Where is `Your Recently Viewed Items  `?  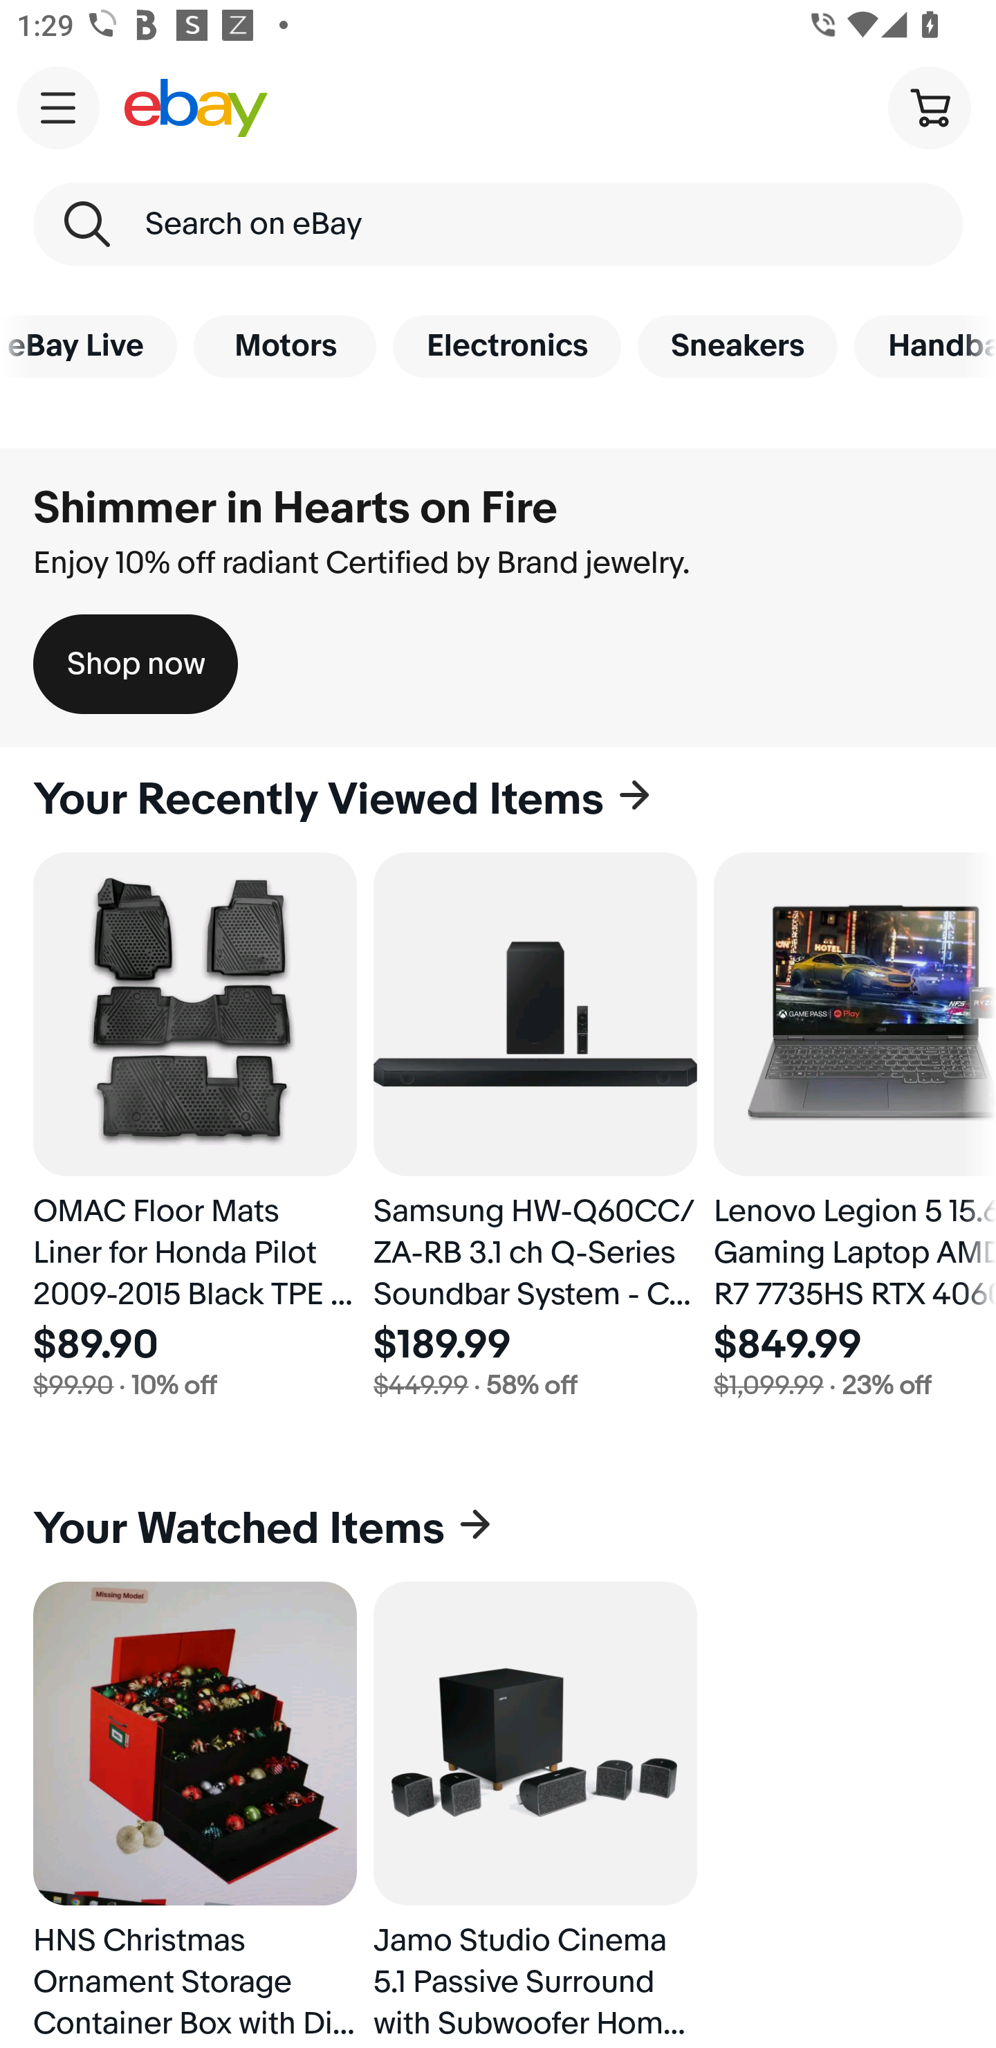 Your Recently Viewed Items   is located at coordinates (498, 800).